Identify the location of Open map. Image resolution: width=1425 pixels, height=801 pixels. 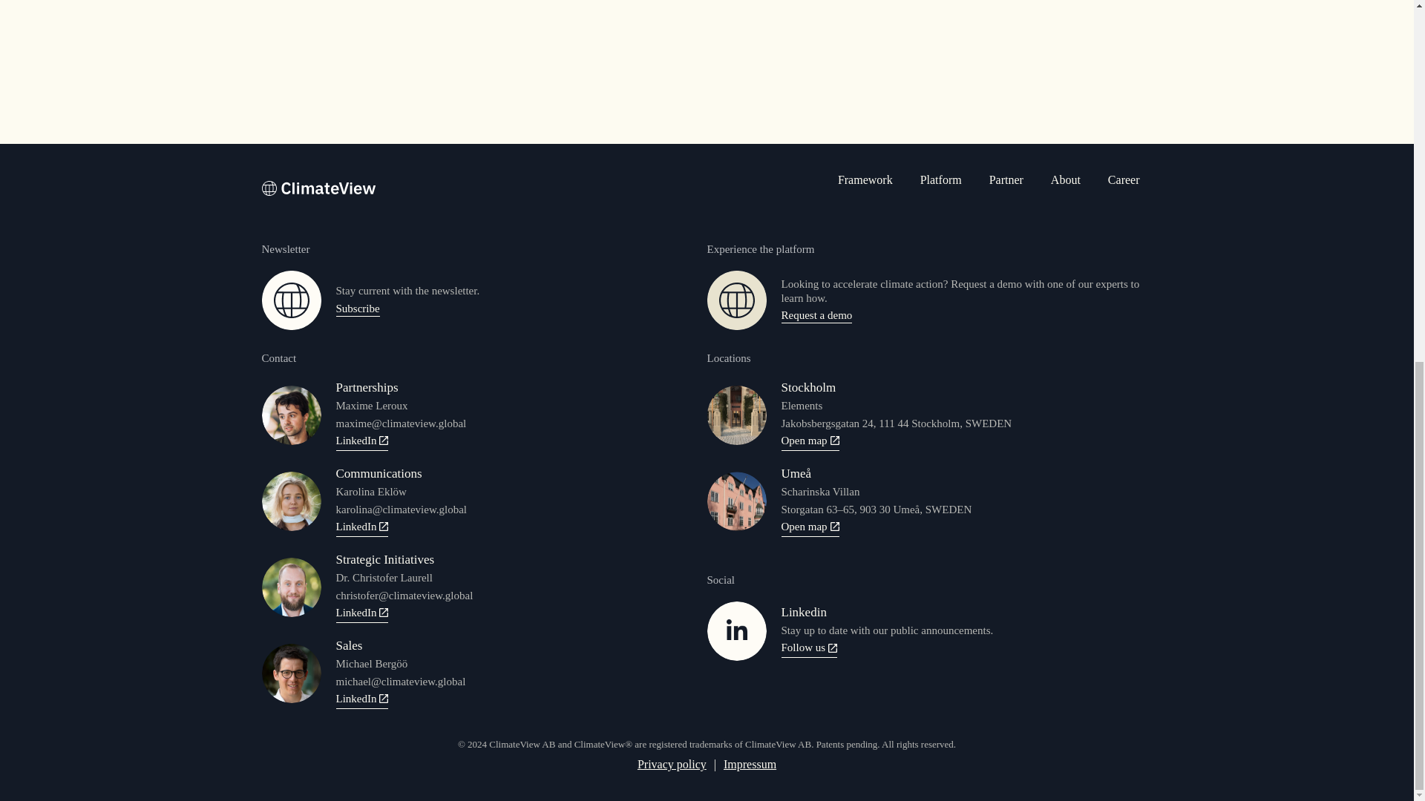
(810, 528).